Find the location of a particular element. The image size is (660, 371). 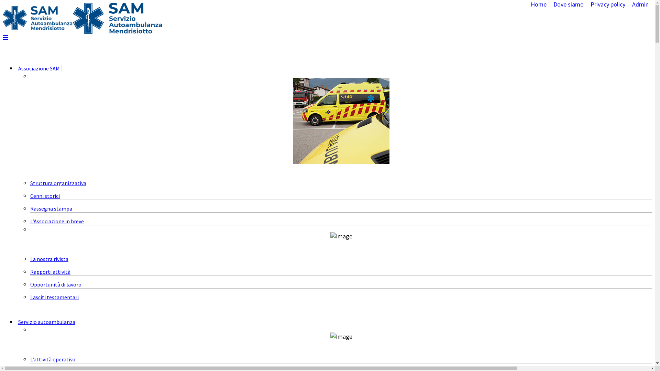

La nostra rivista is located at coordinates (49, 259).